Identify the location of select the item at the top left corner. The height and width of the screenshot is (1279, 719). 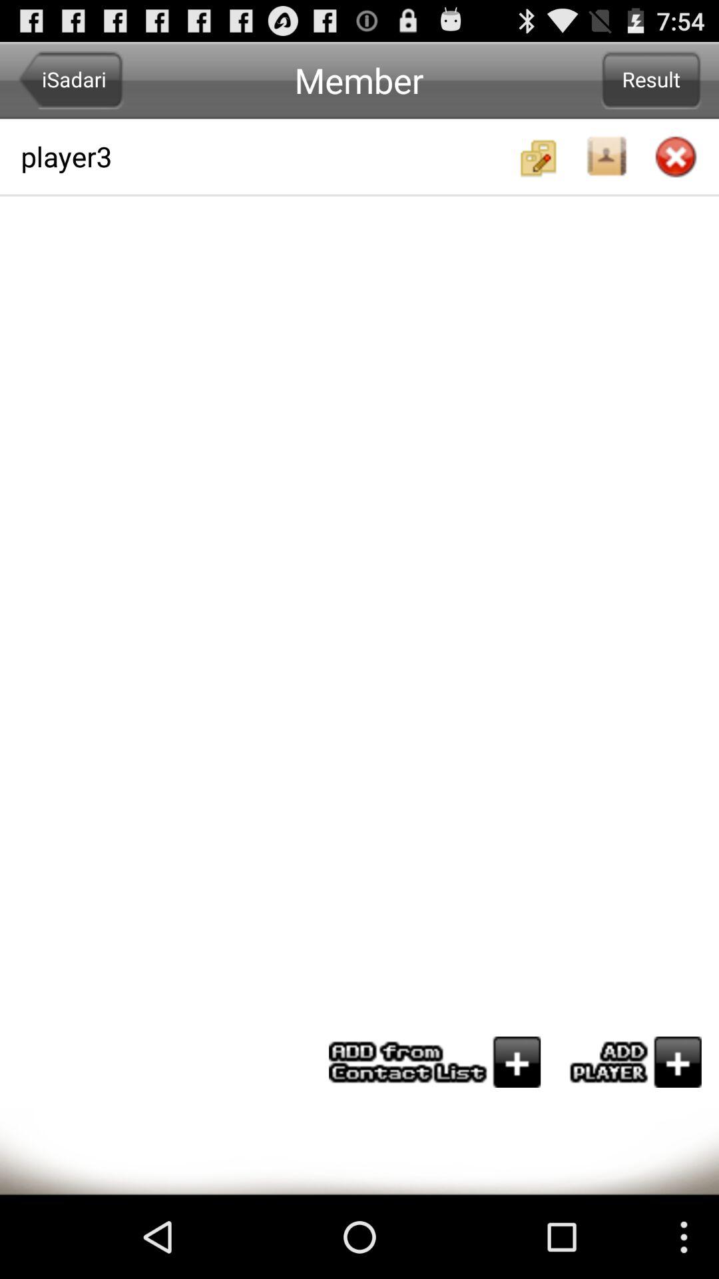
(71, 80).